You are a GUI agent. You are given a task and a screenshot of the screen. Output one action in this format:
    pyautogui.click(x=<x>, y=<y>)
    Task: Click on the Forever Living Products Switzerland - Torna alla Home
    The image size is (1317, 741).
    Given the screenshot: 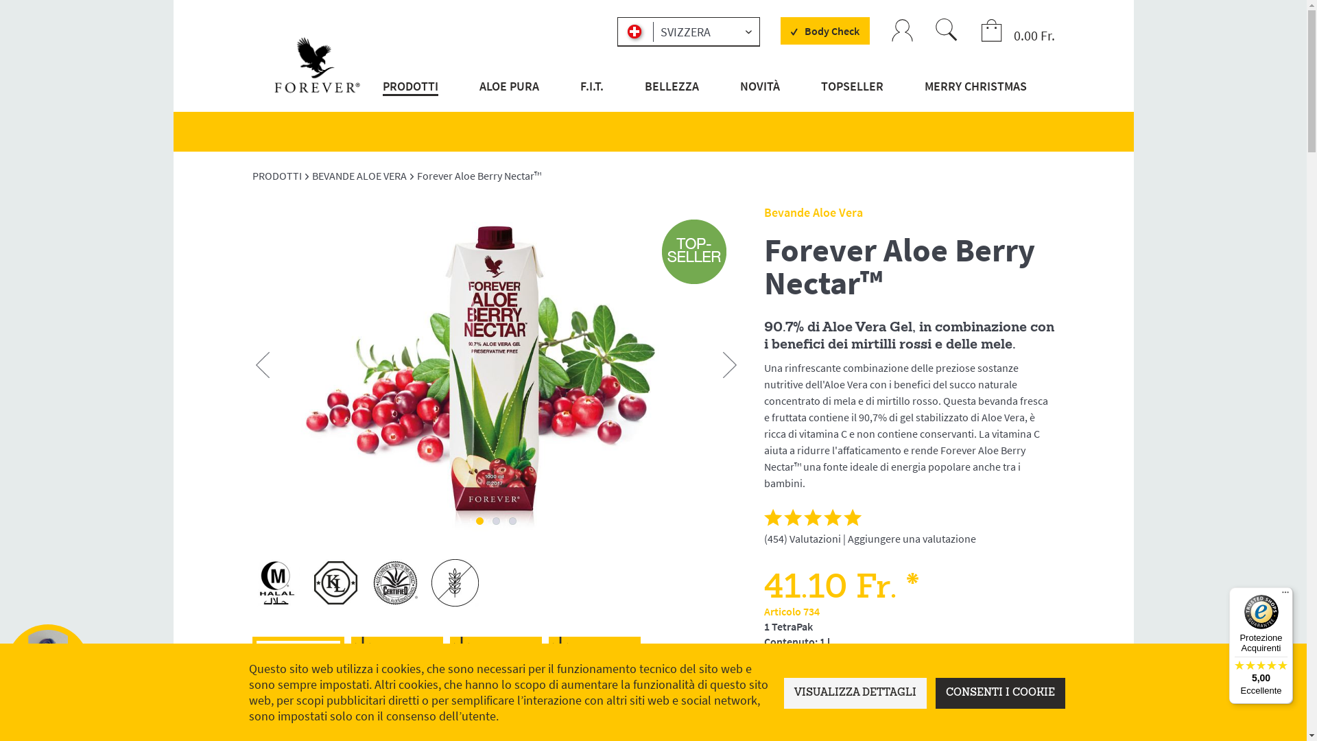 What is the action you would take?
    pyautogui.click(x=318, y=63)
    